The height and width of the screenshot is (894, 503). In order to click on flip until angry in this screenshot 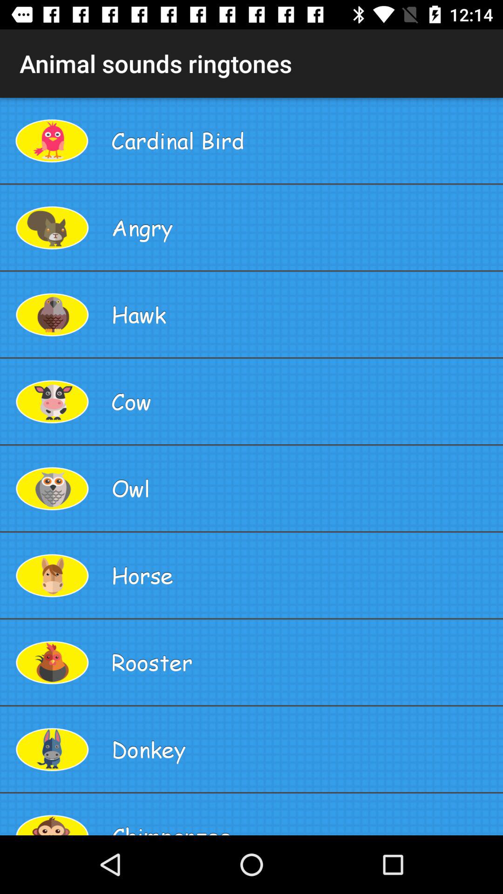, I will do `click(304, 227)`.